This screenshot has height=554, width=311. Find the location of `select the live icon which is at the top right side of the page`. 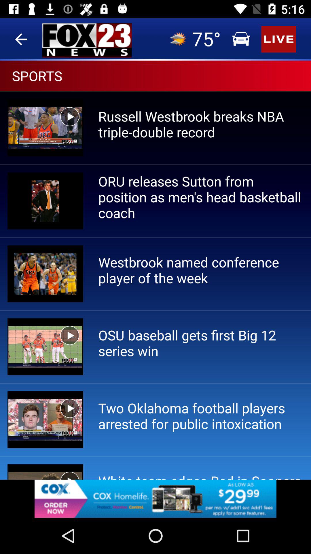

select the live icon which is at the top right side of the page is located at coordinates (155, 148).